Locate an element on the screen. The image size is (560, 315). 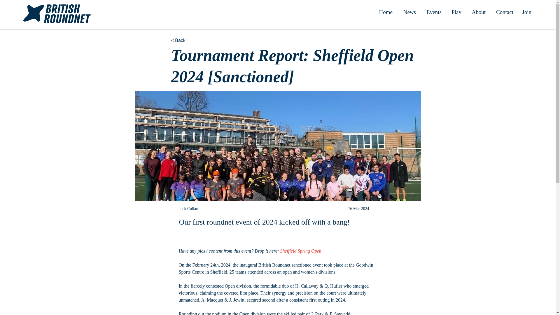
About is located at coordinates (478, 12).